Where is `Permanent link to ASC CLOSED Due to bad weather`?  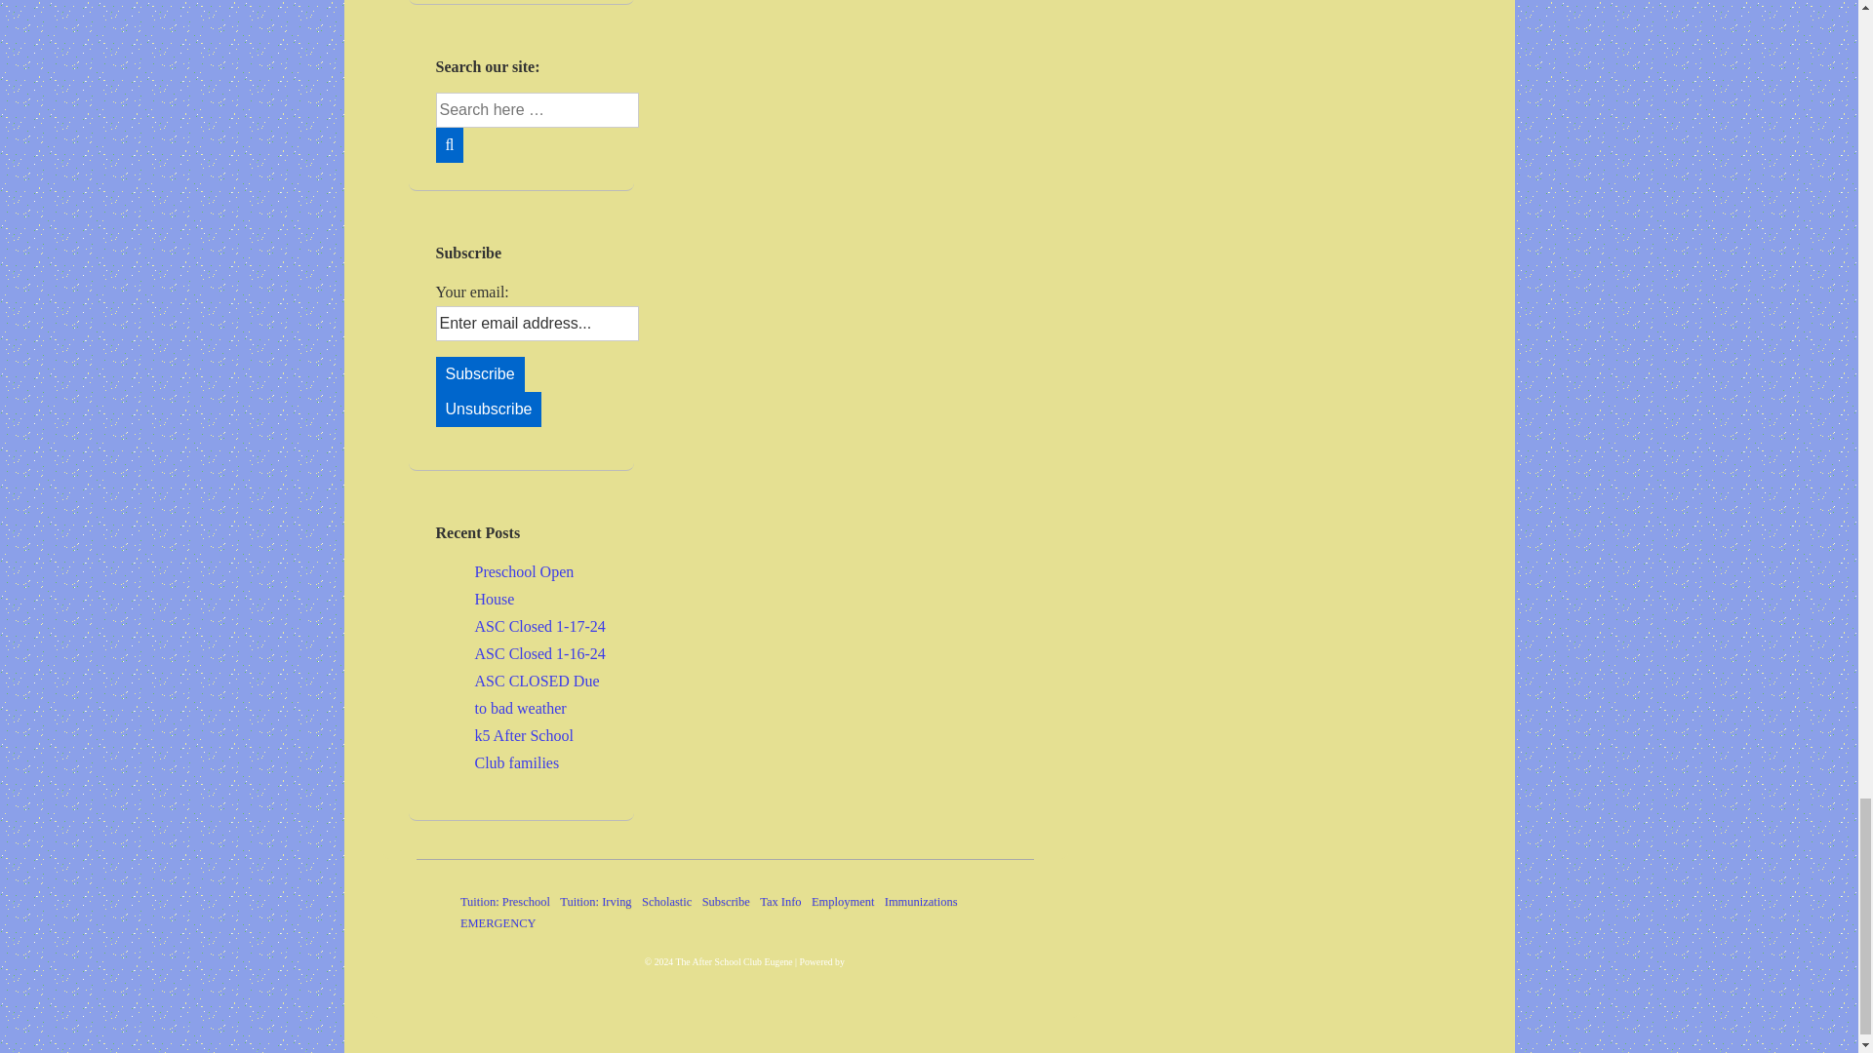
Permanent link to ASC CLOSED Due to bad weather is located at coordinates (537, 694).